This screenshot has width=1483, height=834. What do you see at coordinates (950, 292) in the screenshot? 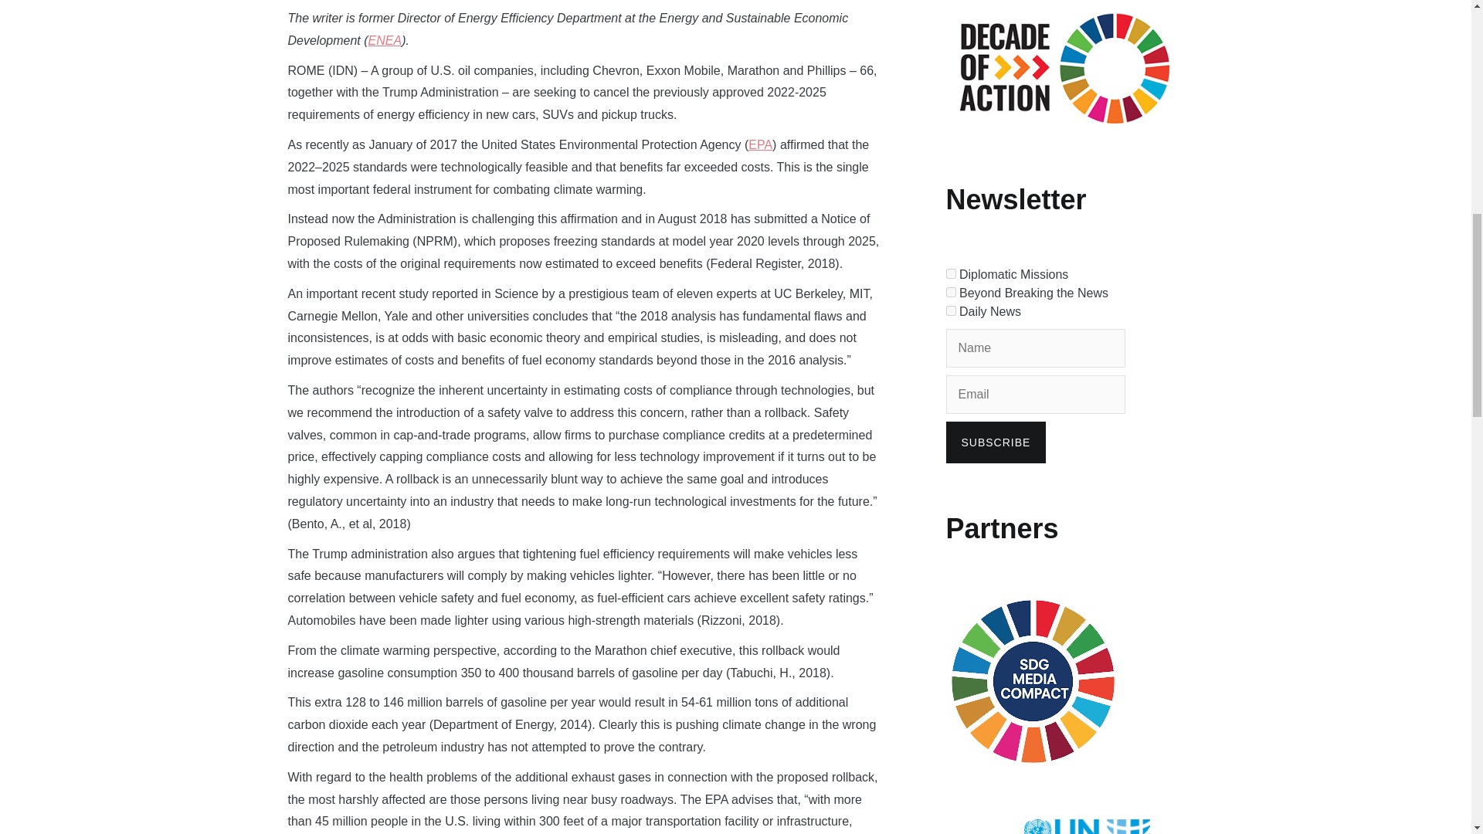
I see `9` at bounding box center [950, 292].